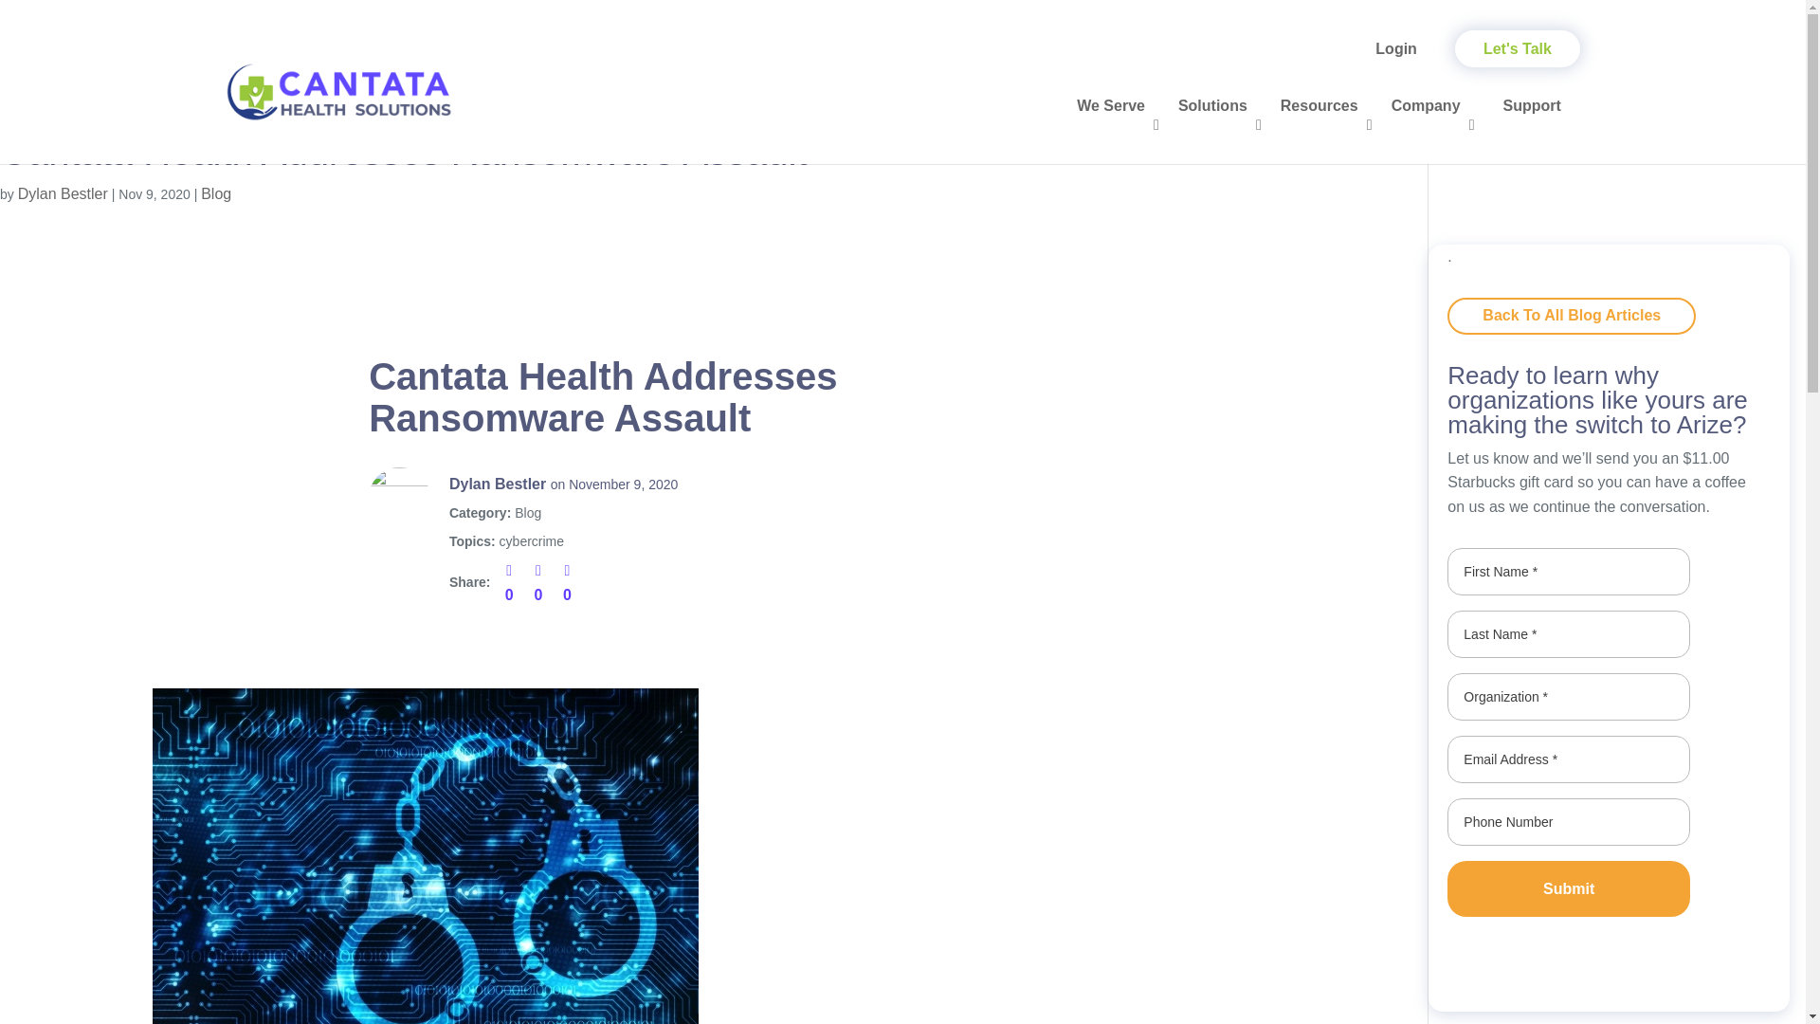 This screenshot has width=1820, height=1024. What do you see at coordinates (63, 194) in the screenshot?
I see `Dylan Bestler` at bounding box center [63, 194].